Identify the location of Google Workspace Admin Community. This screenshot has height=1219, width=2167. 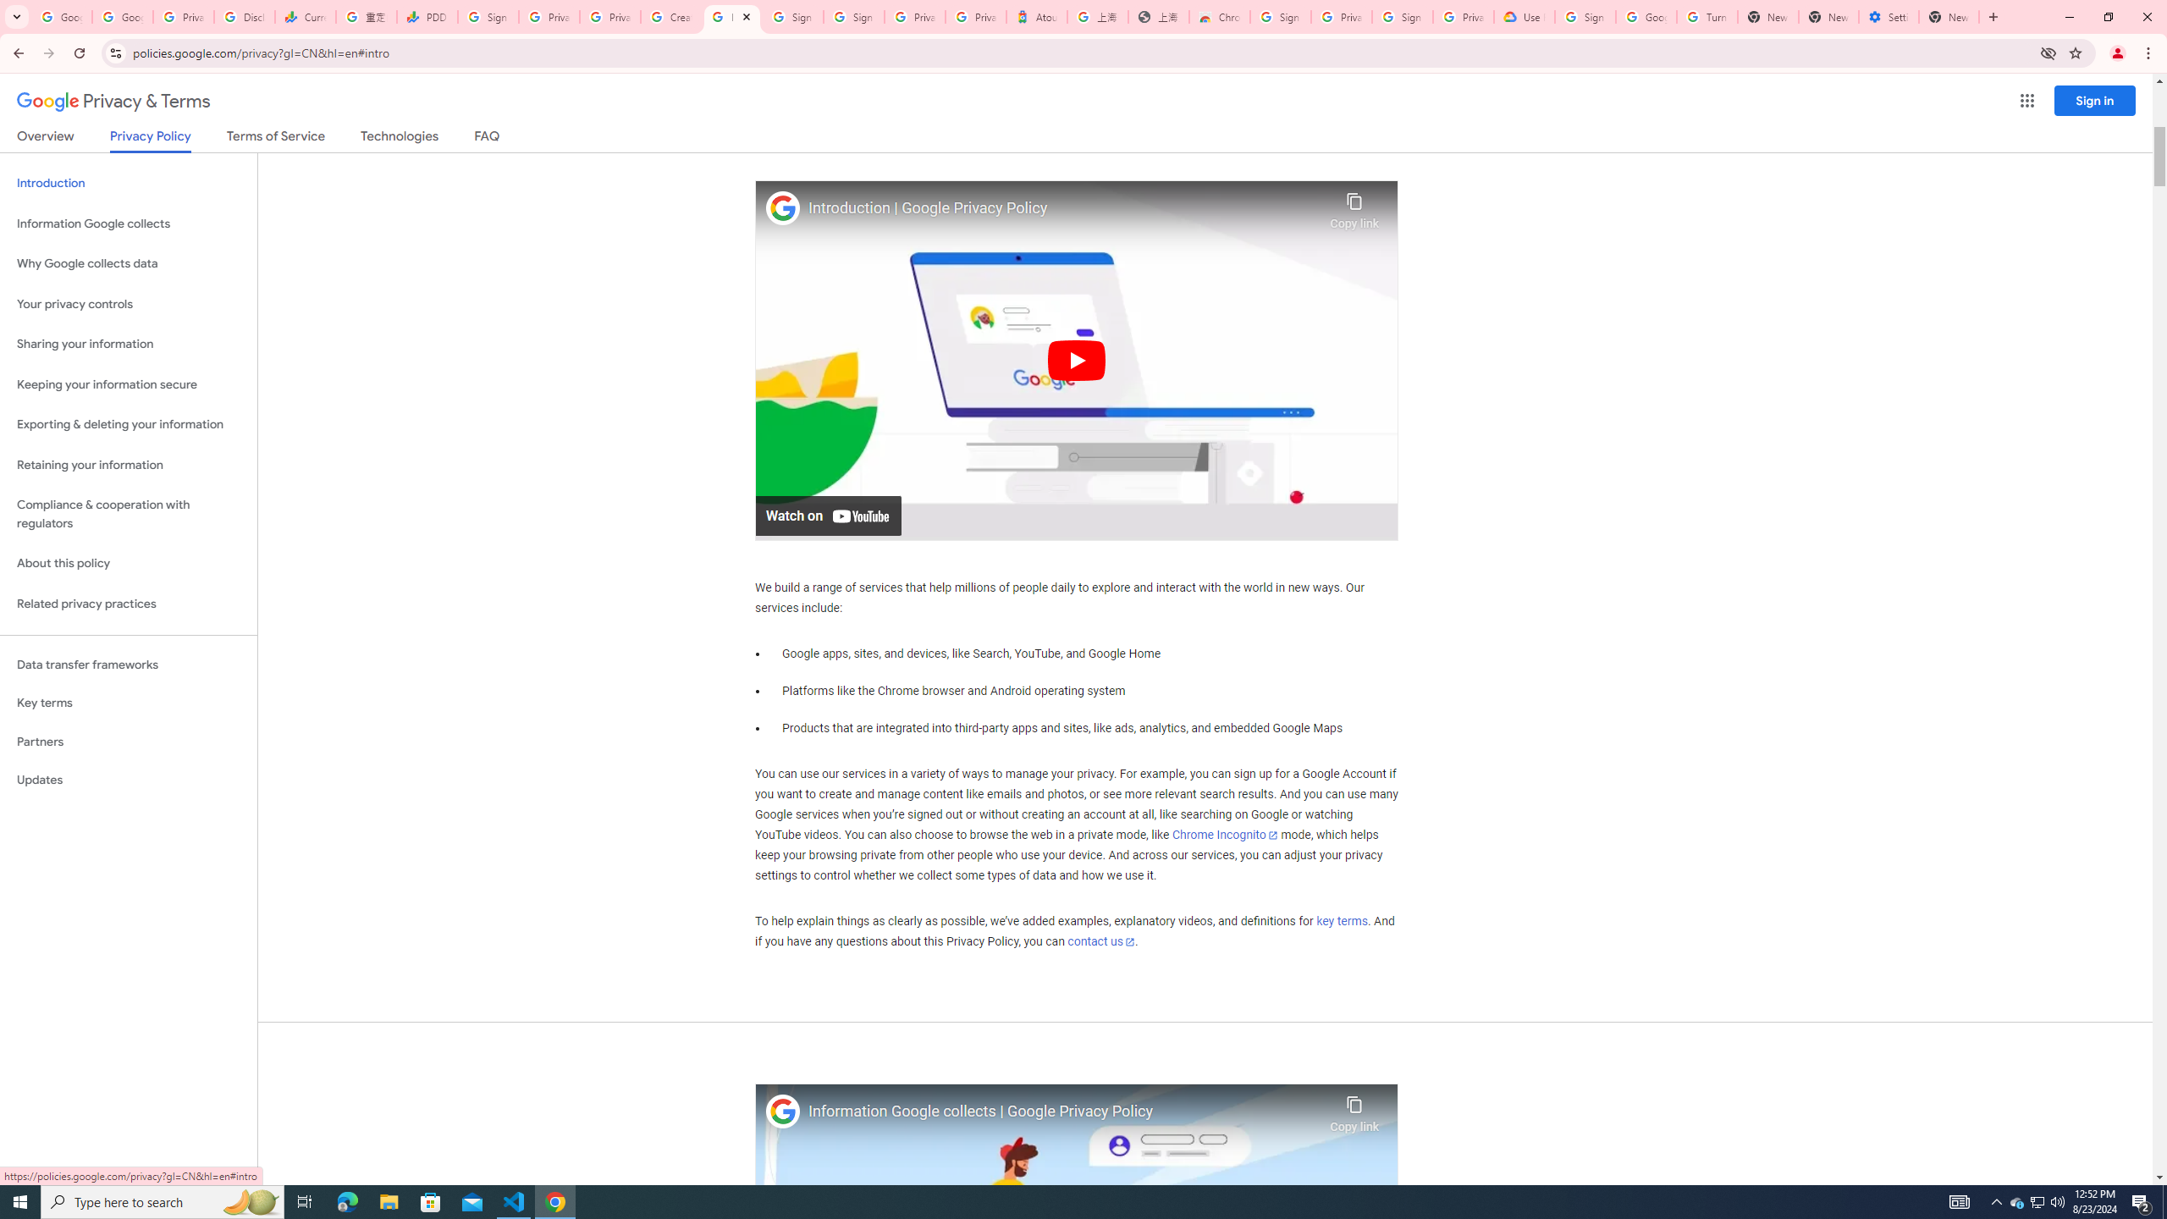
(61, 17).